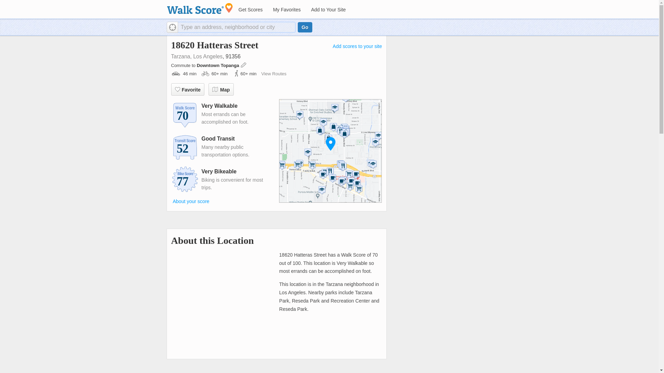  What do you see at coordinates (305, 27) in the screenshot?
I see `Go` at bounding box center [305, 27].